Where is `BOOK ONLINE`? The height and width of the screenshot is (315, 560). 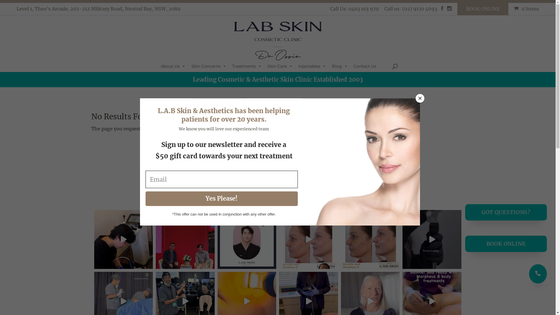 BOOK ONLINE is located at coordinates (483, 9).